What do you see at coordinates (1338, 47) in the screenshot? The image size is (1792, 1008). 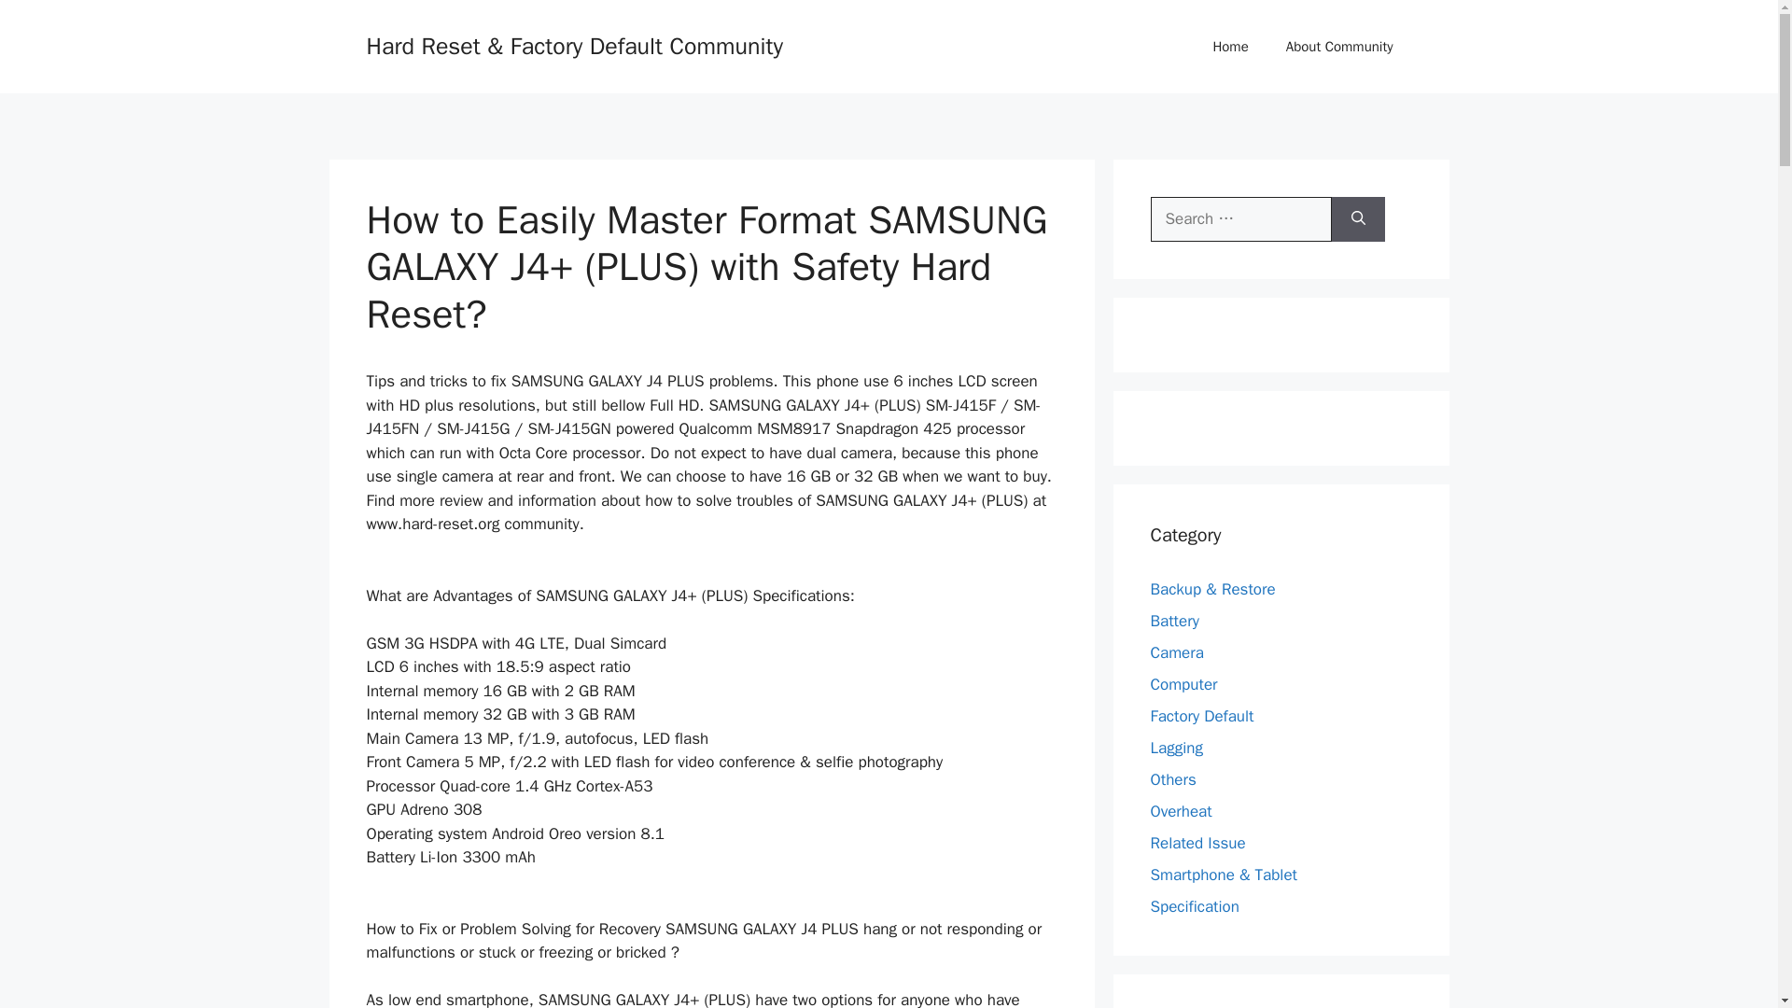 I see `About Community` at bounding box center [1338, 47].